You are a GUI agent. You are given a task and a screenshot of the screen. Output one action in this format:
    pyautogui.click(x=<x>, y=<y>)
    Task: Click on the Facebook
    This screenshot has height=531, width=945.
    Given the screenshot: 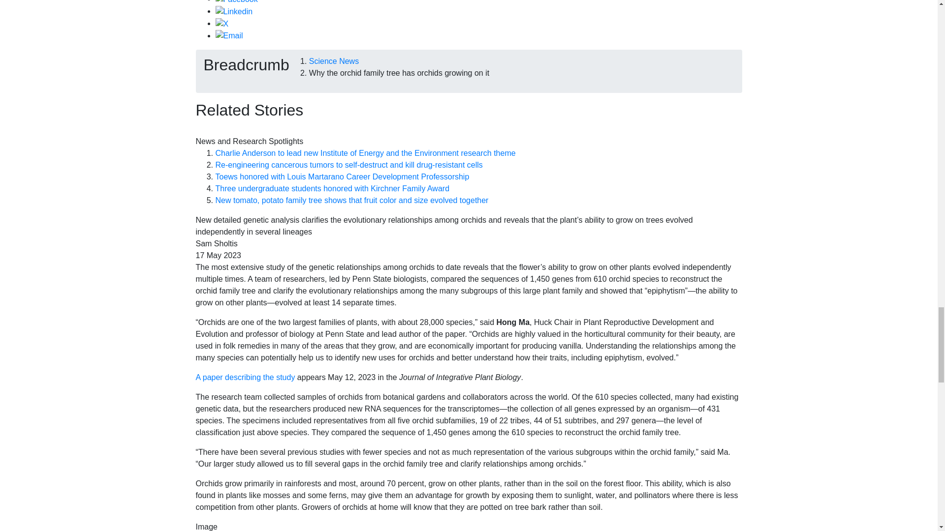 What is the action you would take?
    pyautogui.click(x=236, y=1)
    